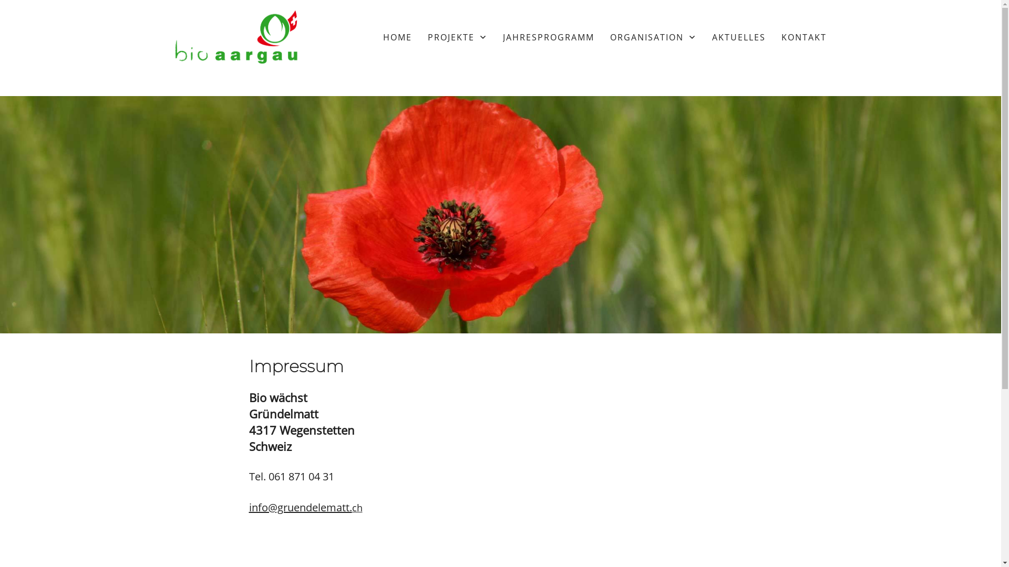 This screenshot has width=1009, height=567. Describe the element at coordinates (548, 37) in the screenshot. I see `JAHRESPROGRAMM` at that location.